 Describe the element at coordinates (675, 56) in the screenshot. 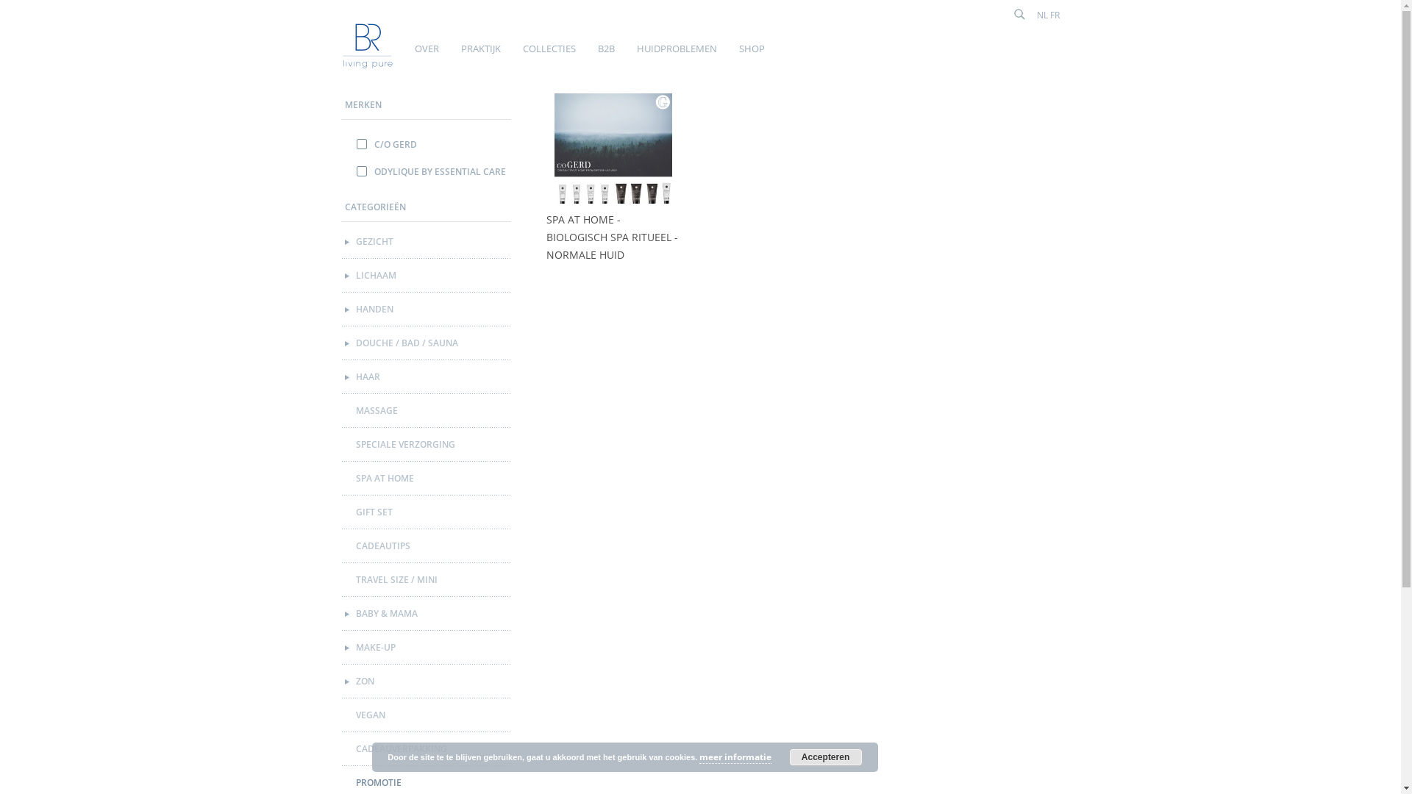

I see `HUIDPROBLEMEN` at that location.